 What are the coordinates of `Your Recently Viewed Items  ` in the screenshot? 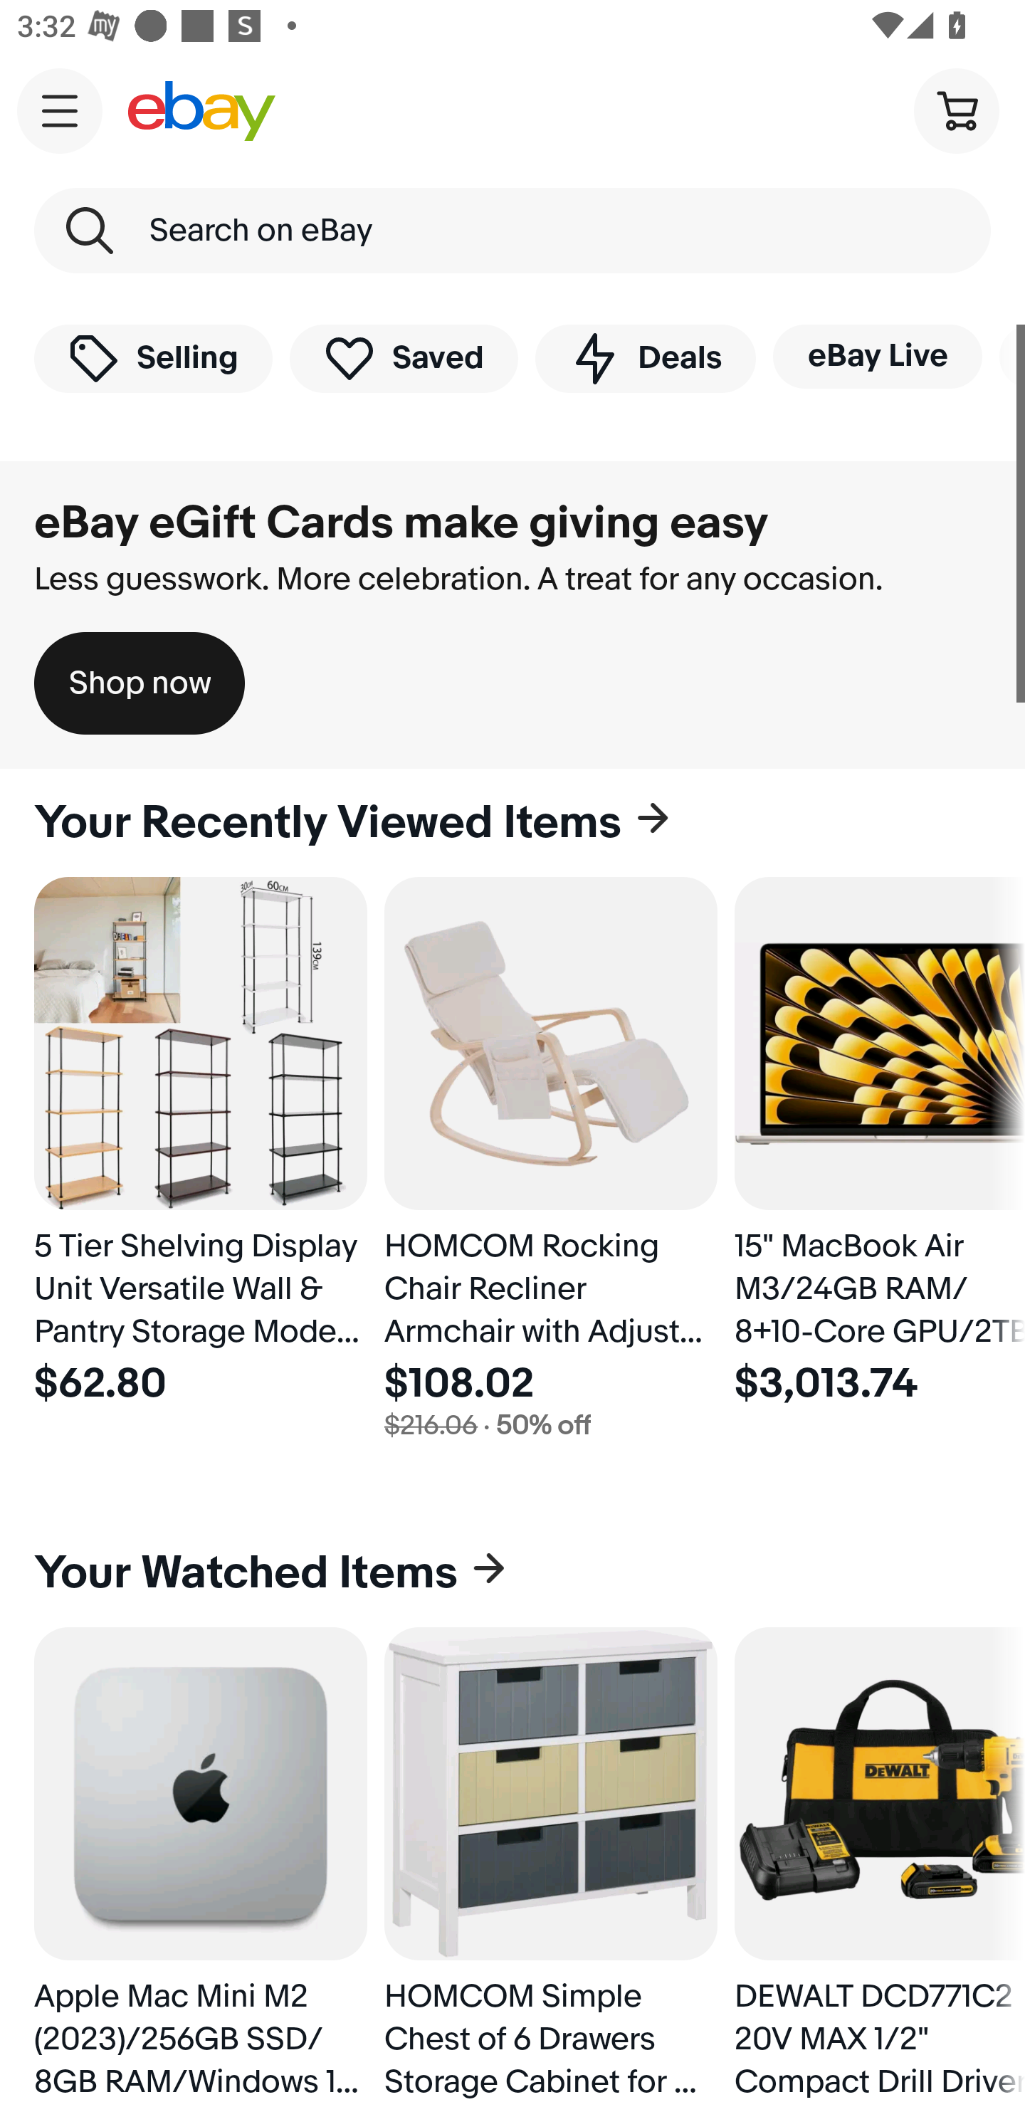 It's located at (512, 823).